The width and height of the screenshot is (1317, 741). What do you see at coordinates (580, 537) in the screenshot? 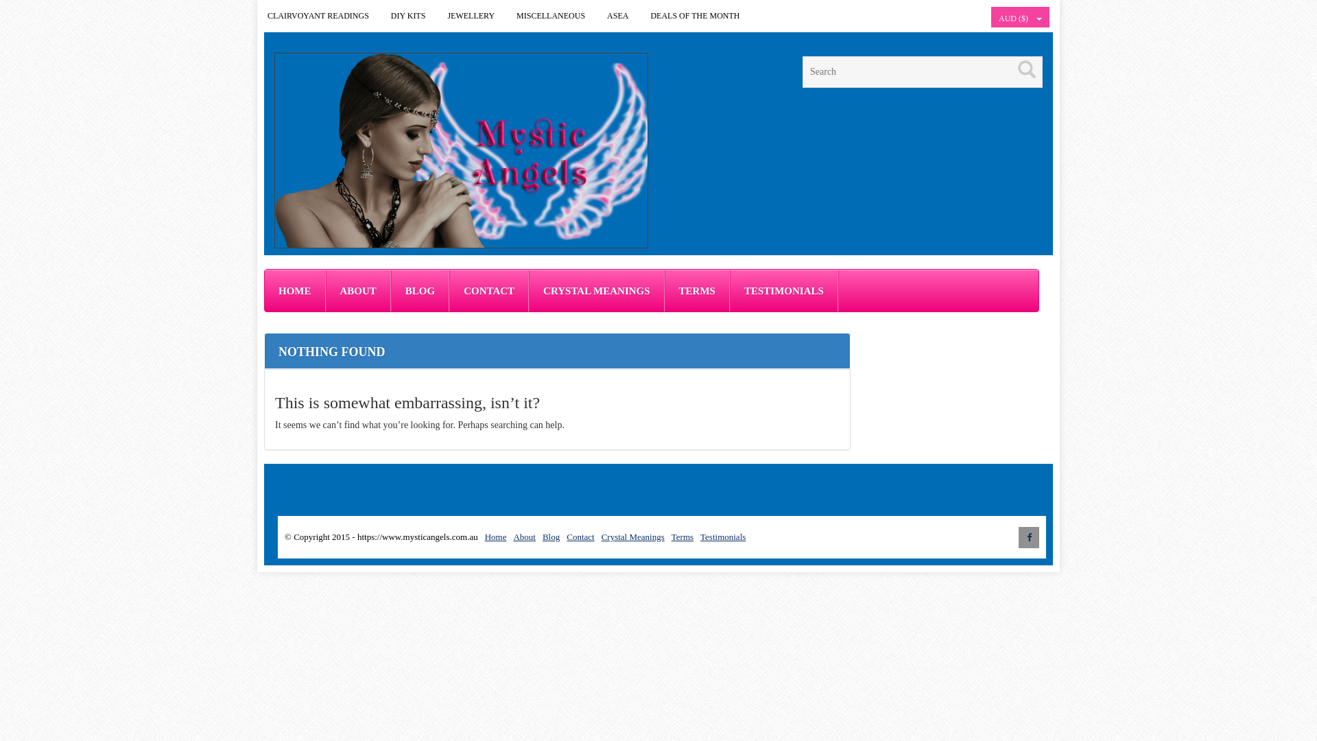
I see `Contact` at bounding box center [580, 537].